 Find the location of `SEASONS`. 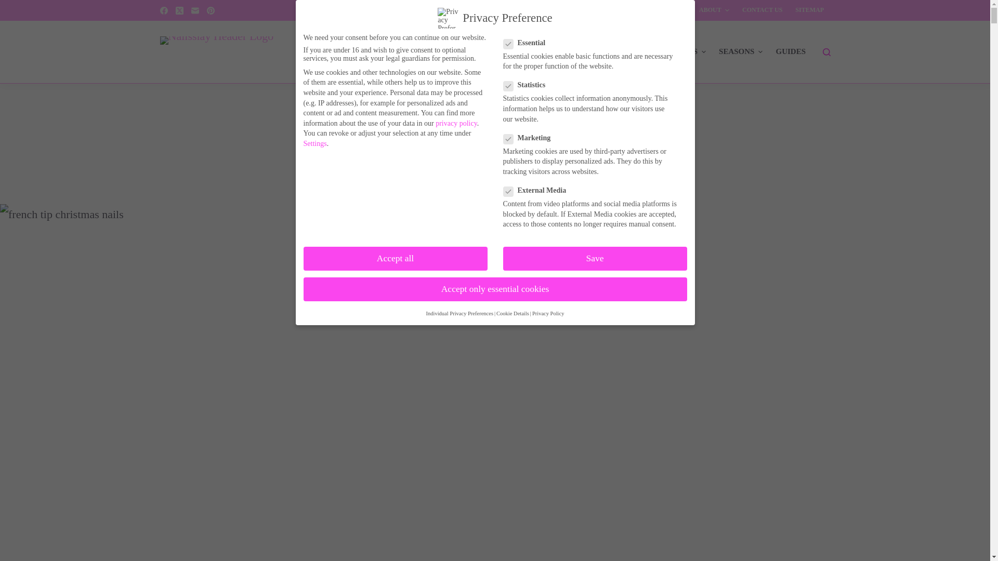

SEASONS is located at coordinates (741, 51).